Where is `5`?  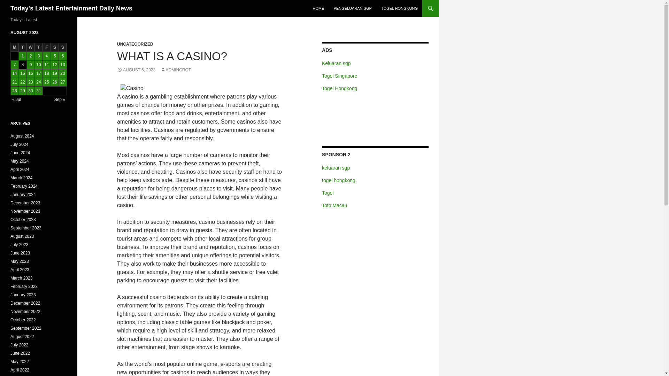 5 is located at coordinates (54, 56).